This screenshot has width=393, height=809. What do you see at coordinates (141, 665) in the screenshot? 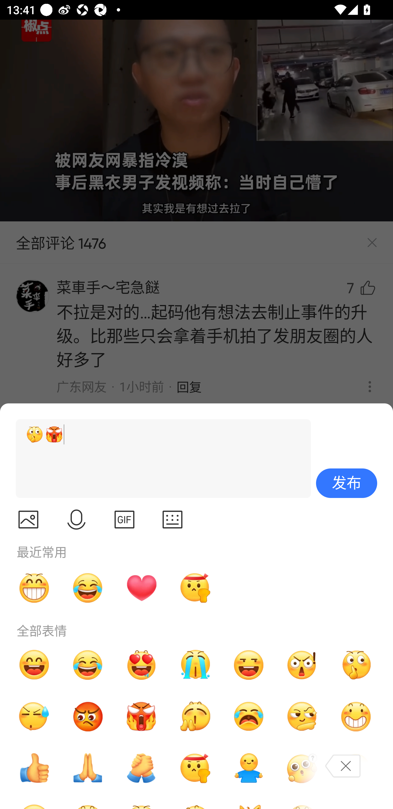
I see `喜欢` at bounding box center [141, 665].